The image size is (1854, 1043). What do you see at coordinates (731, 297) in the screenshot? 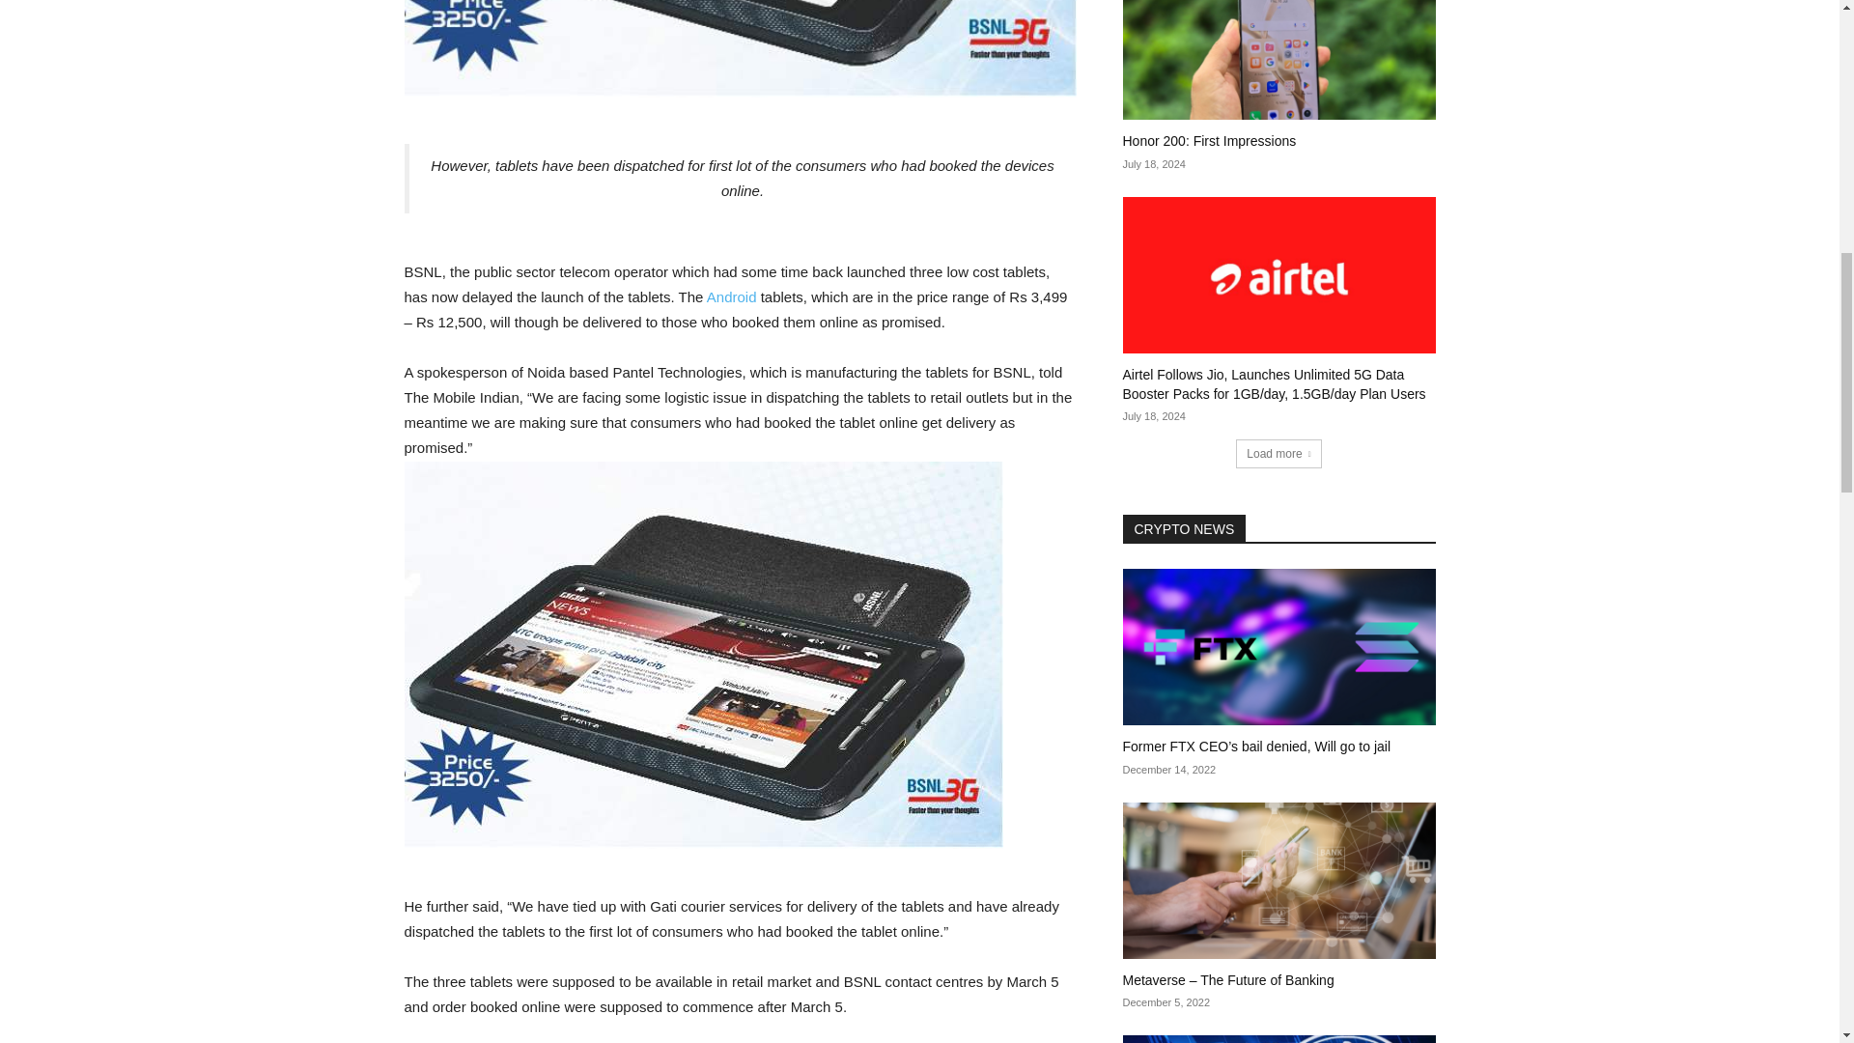
I see `Android` at bounding box center [731, 297].